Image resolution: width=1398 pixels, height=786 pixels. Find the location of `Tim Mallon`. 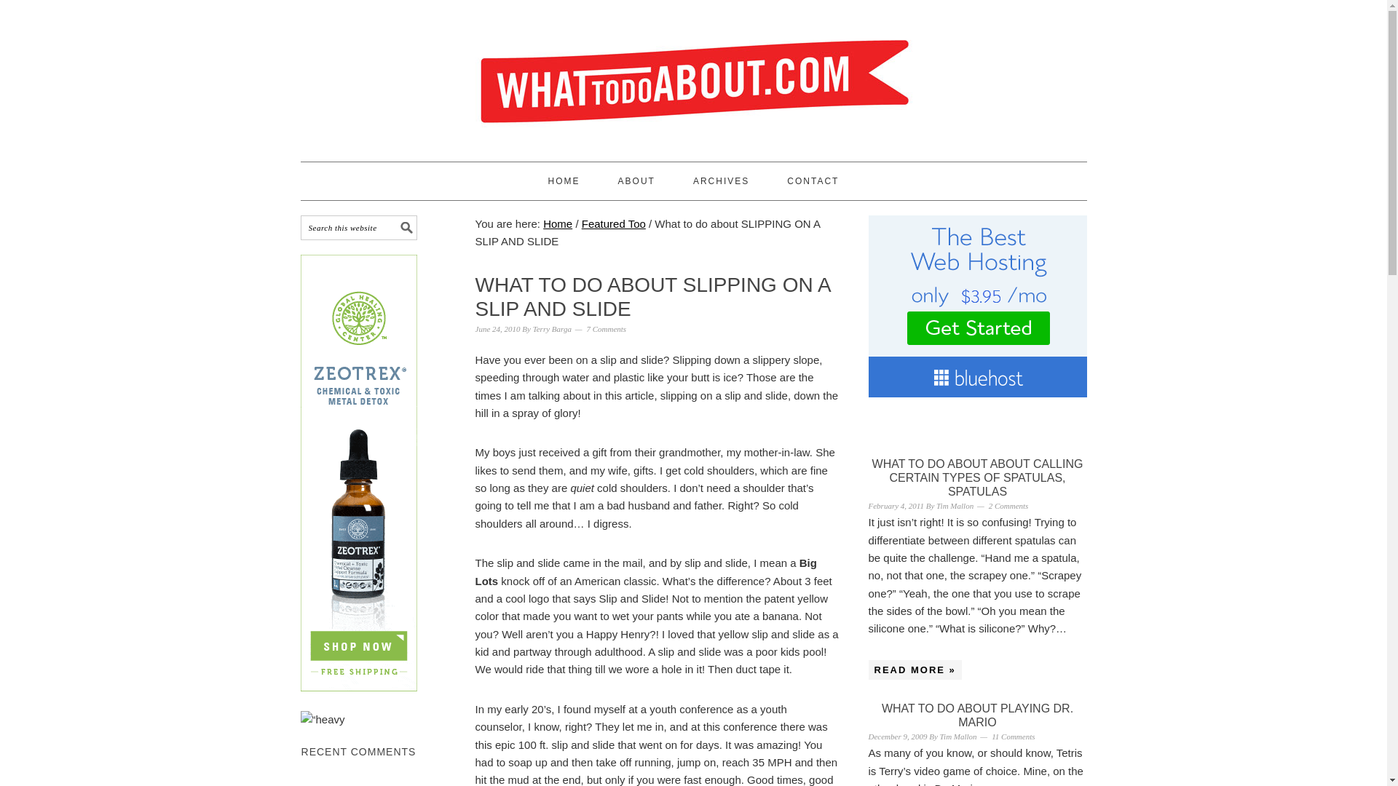

Tim Mallon is located at coordinates (958, 737).